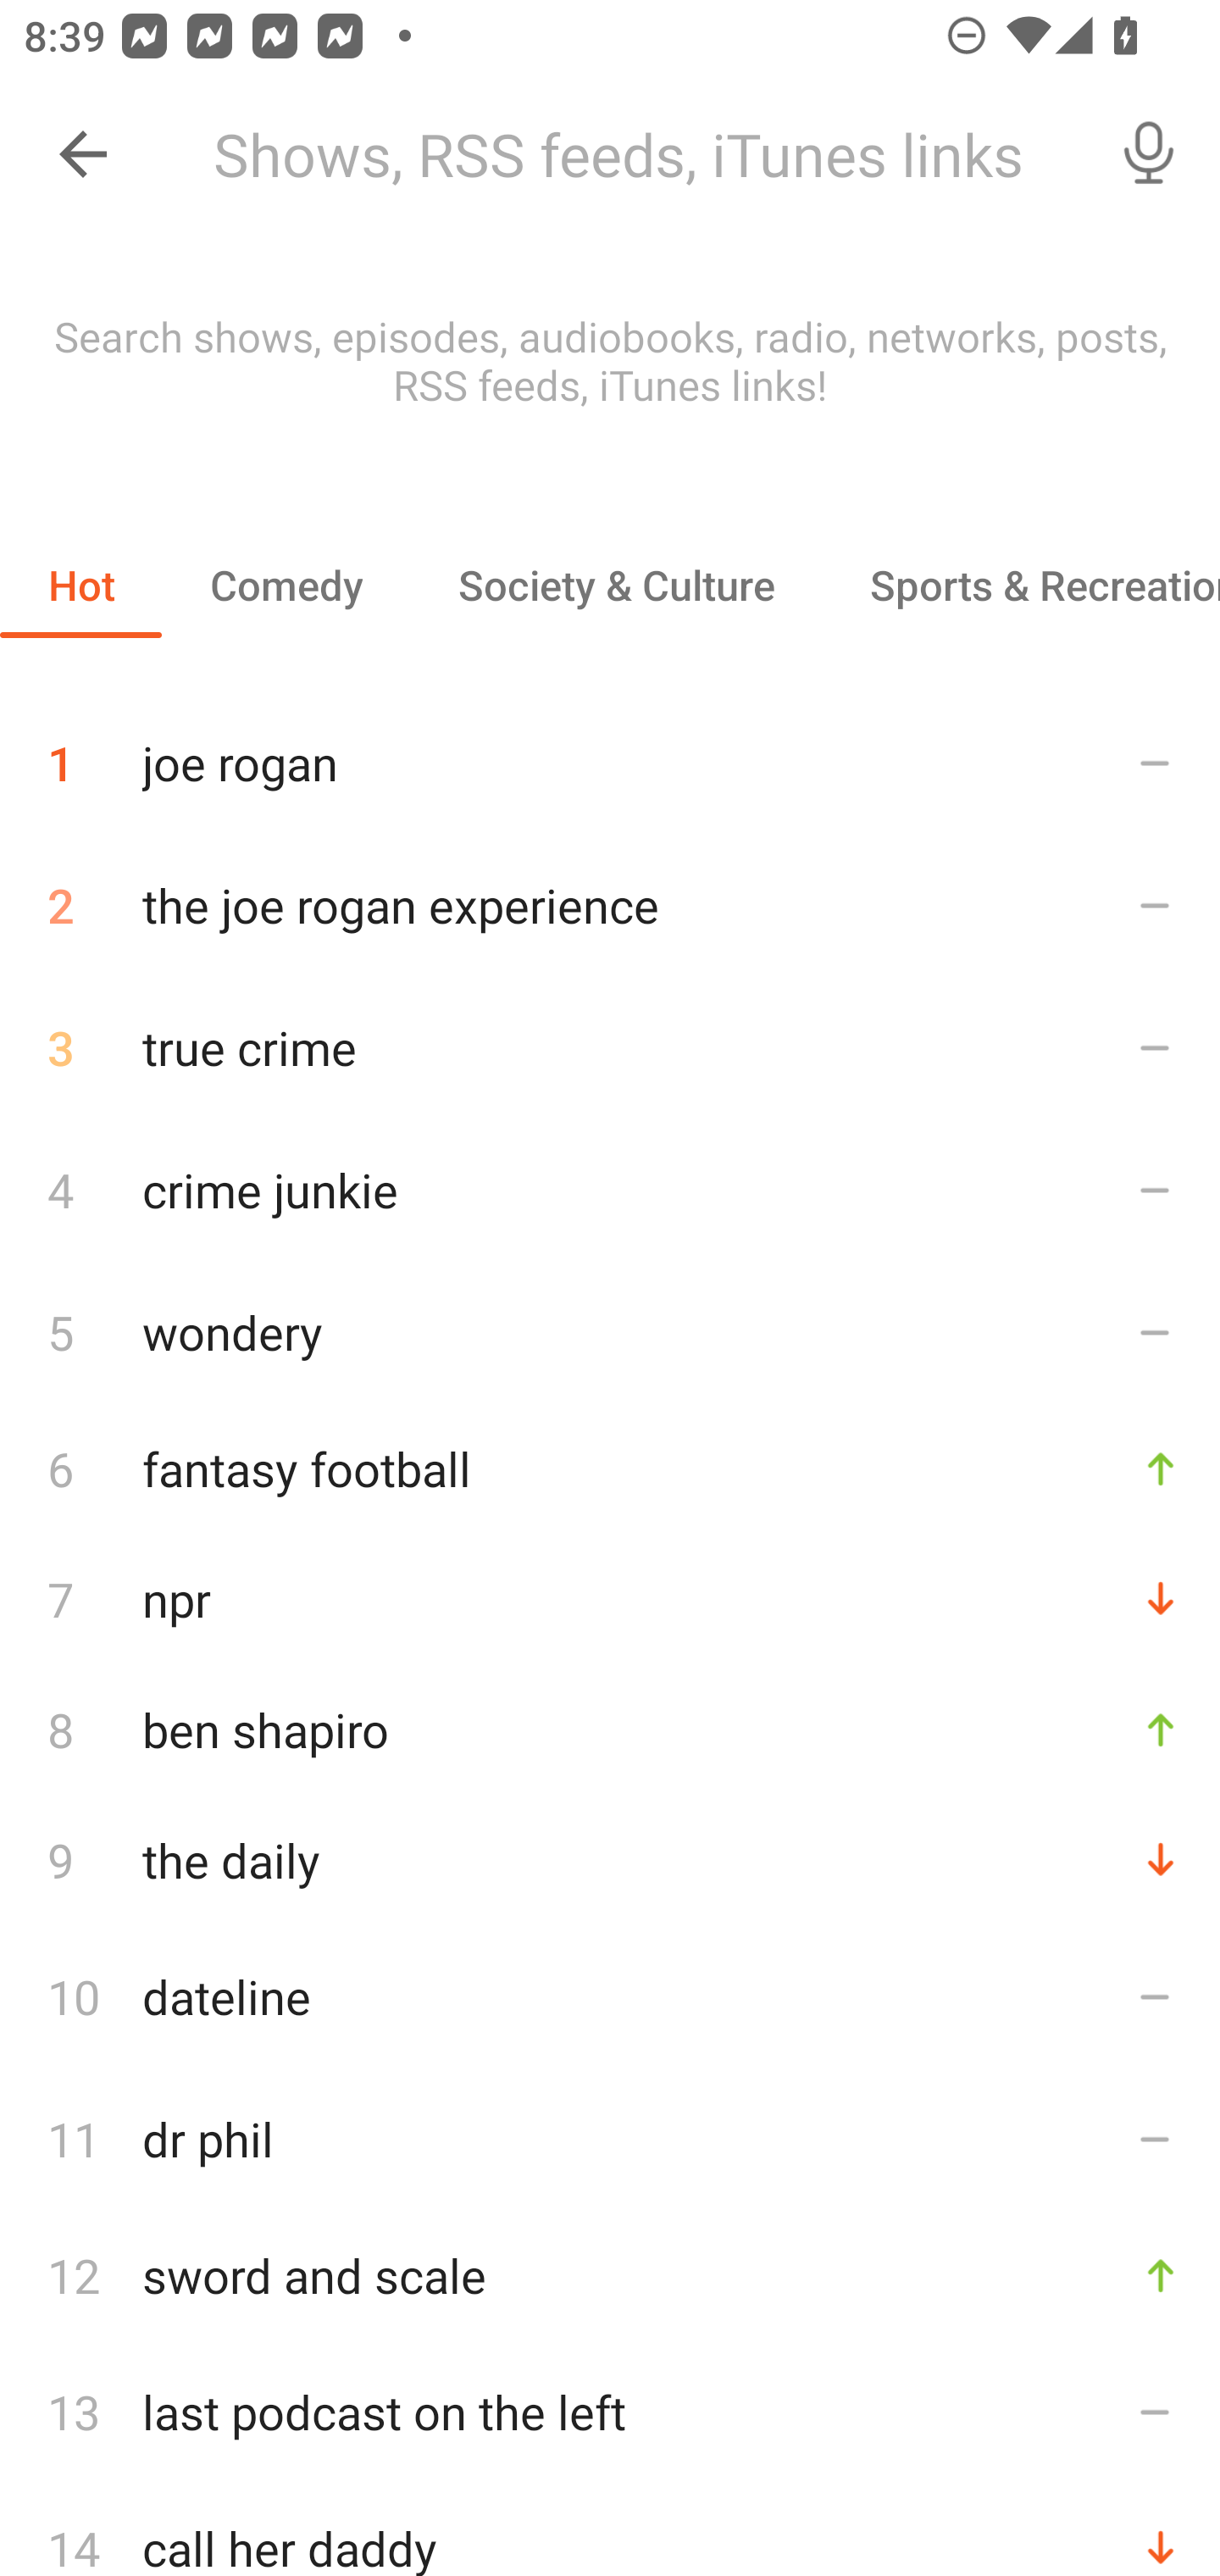  Describe the element at coordinates (610, 1188) in the screenshot. I see `4 crime junkie` at that location.